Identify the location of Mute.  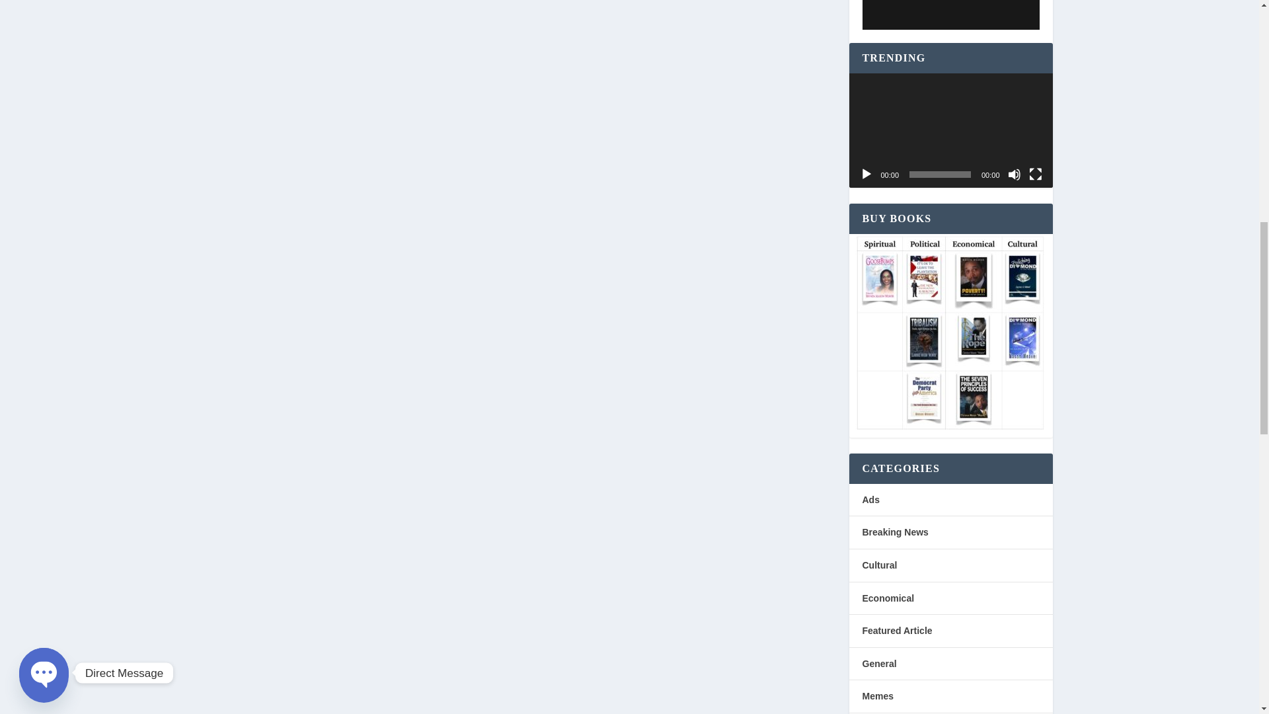
(1014, 175).